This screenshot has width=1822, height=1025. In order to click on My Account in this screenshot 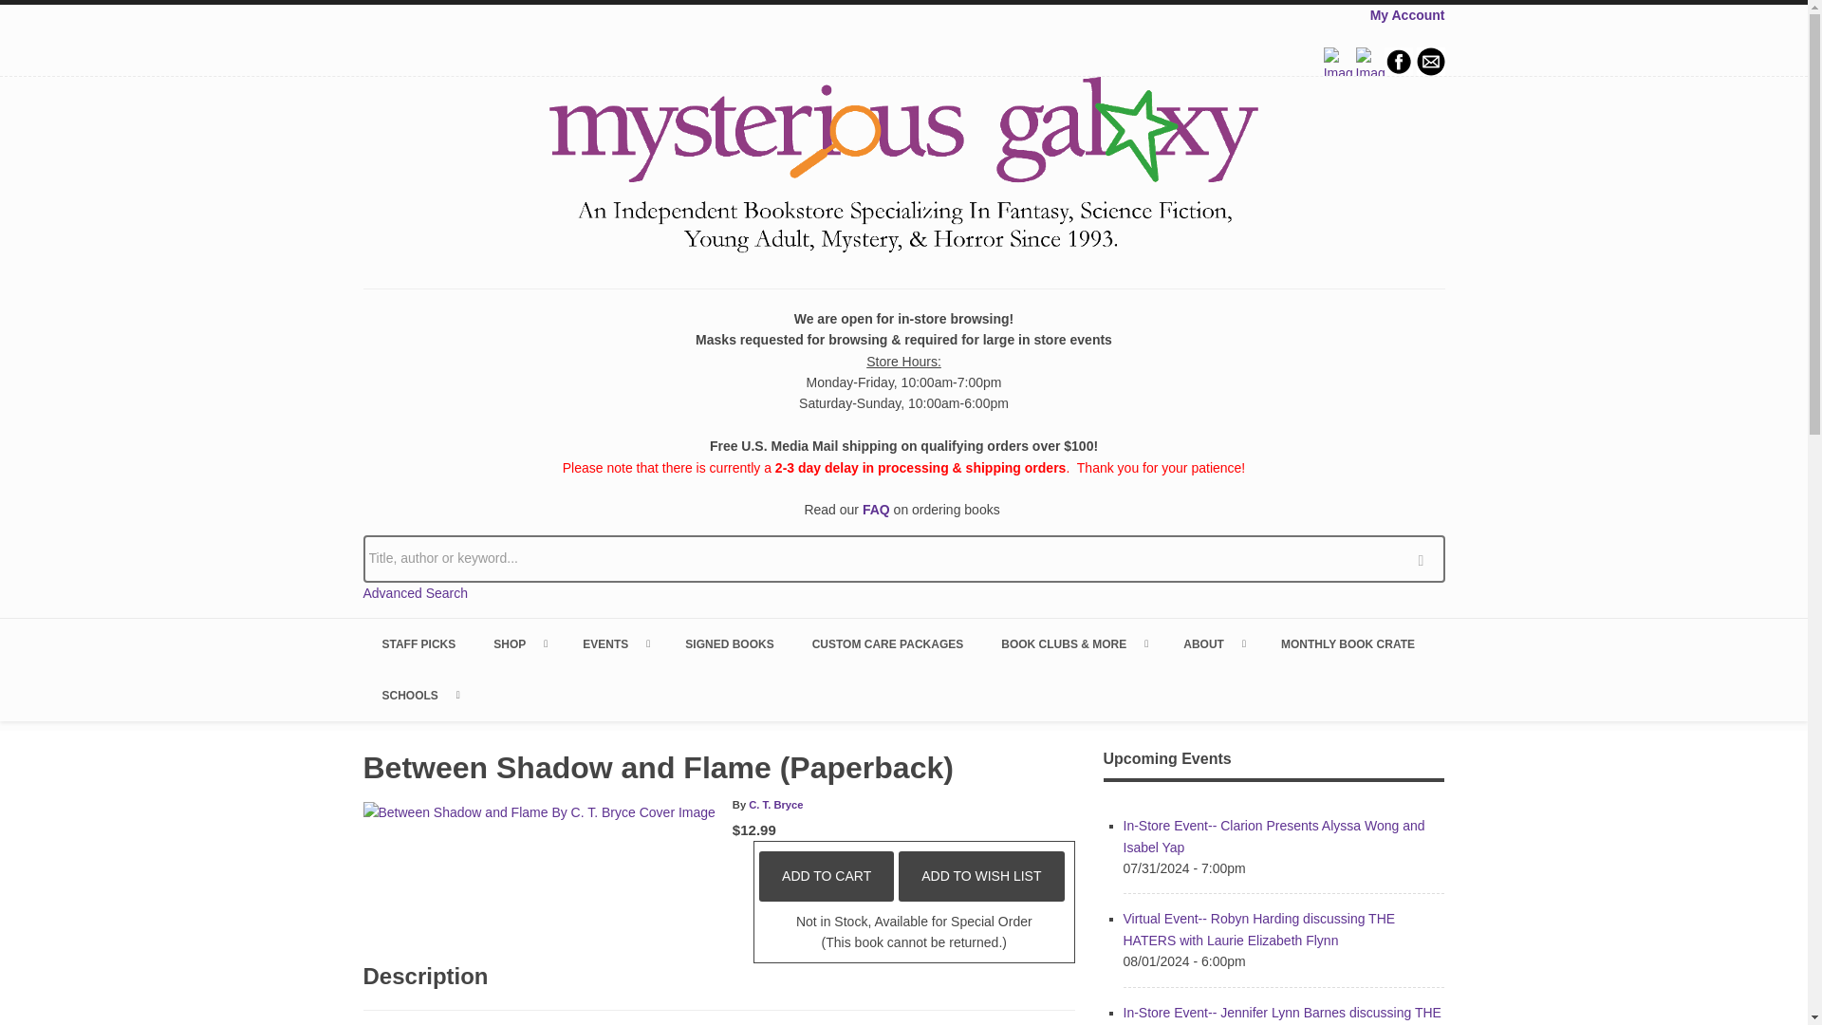, I will do `click(1406, 14)`.